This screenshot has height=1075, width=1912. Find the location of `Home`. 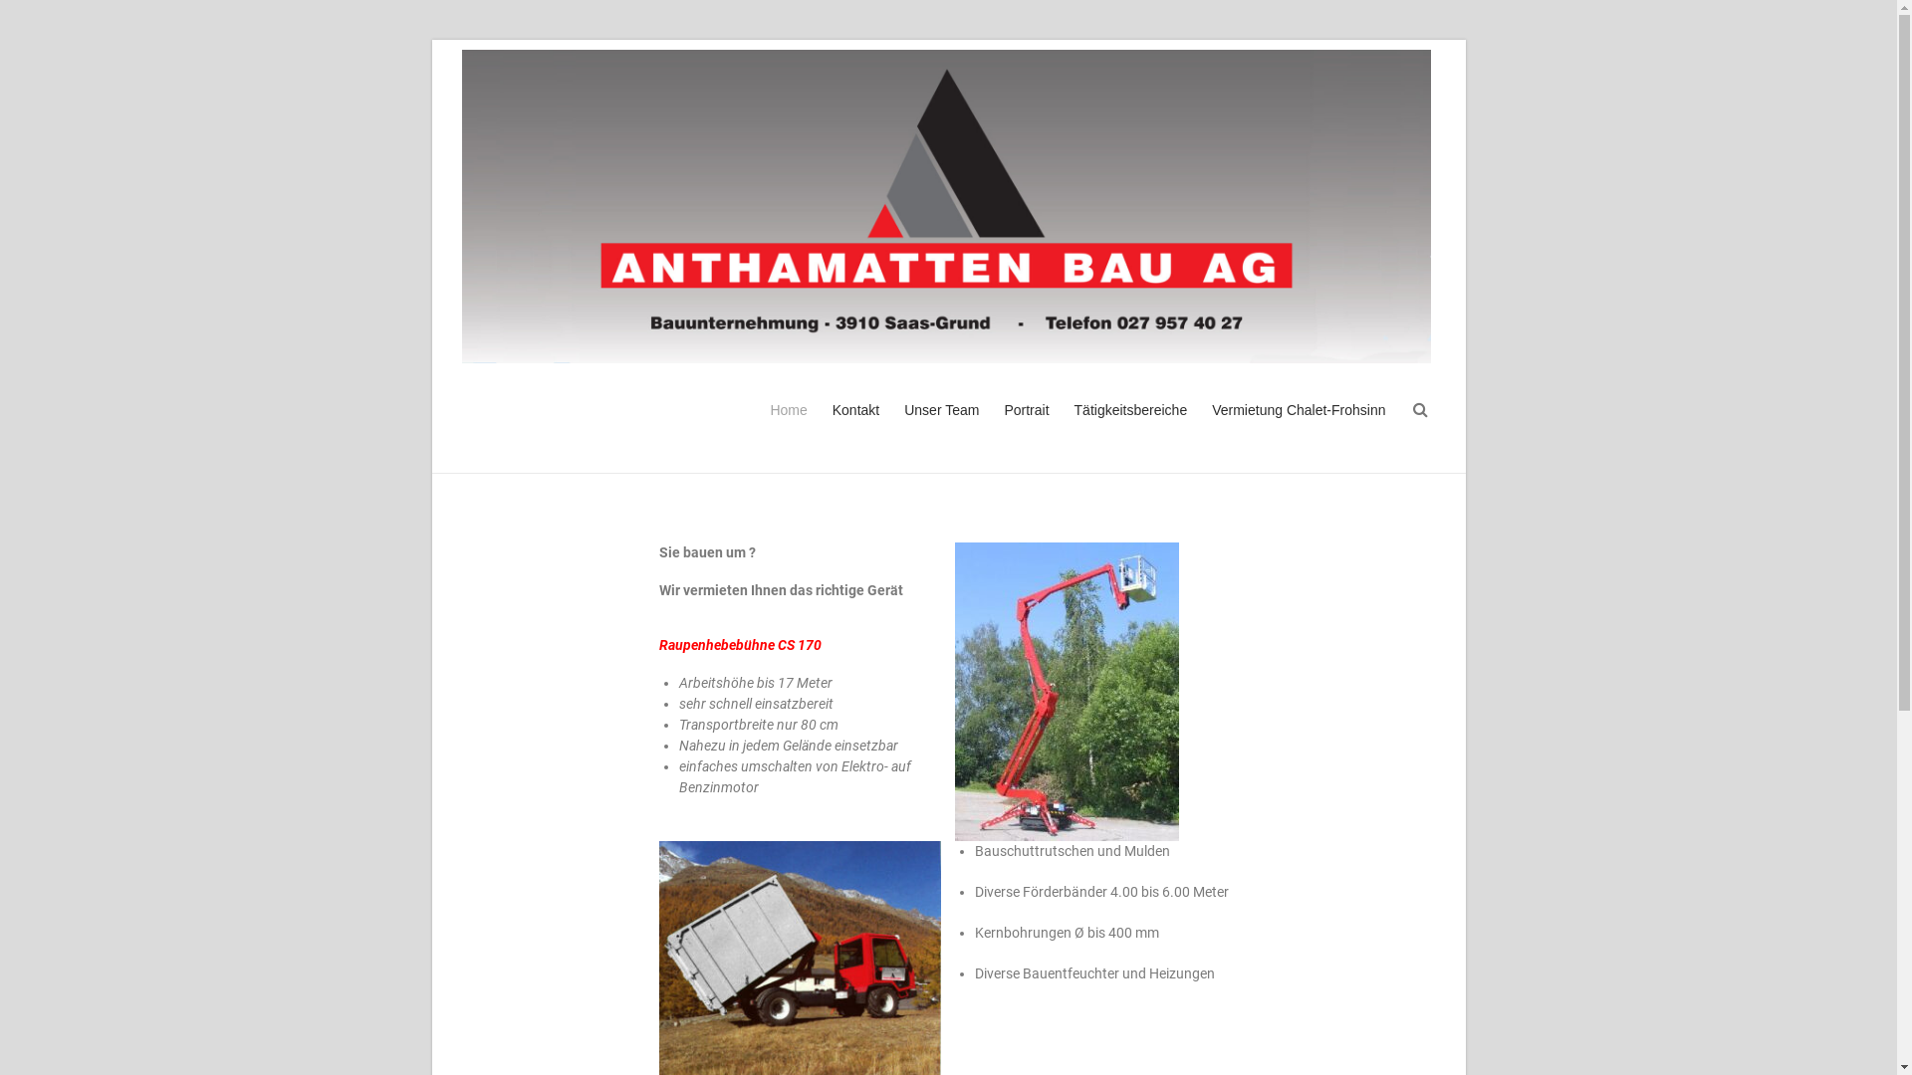

Home is located at coordinates (789, 428).